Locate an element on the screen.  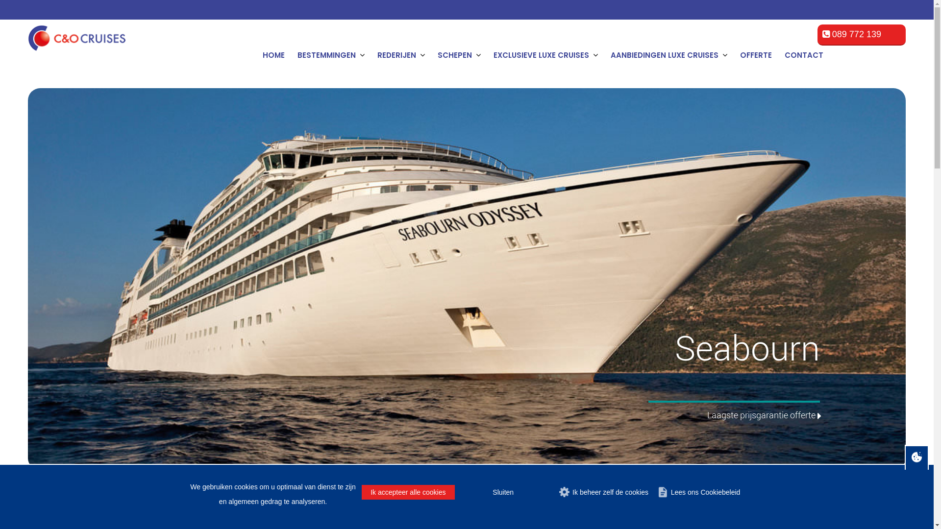
Rederijen is located at coordinates (99, 511).